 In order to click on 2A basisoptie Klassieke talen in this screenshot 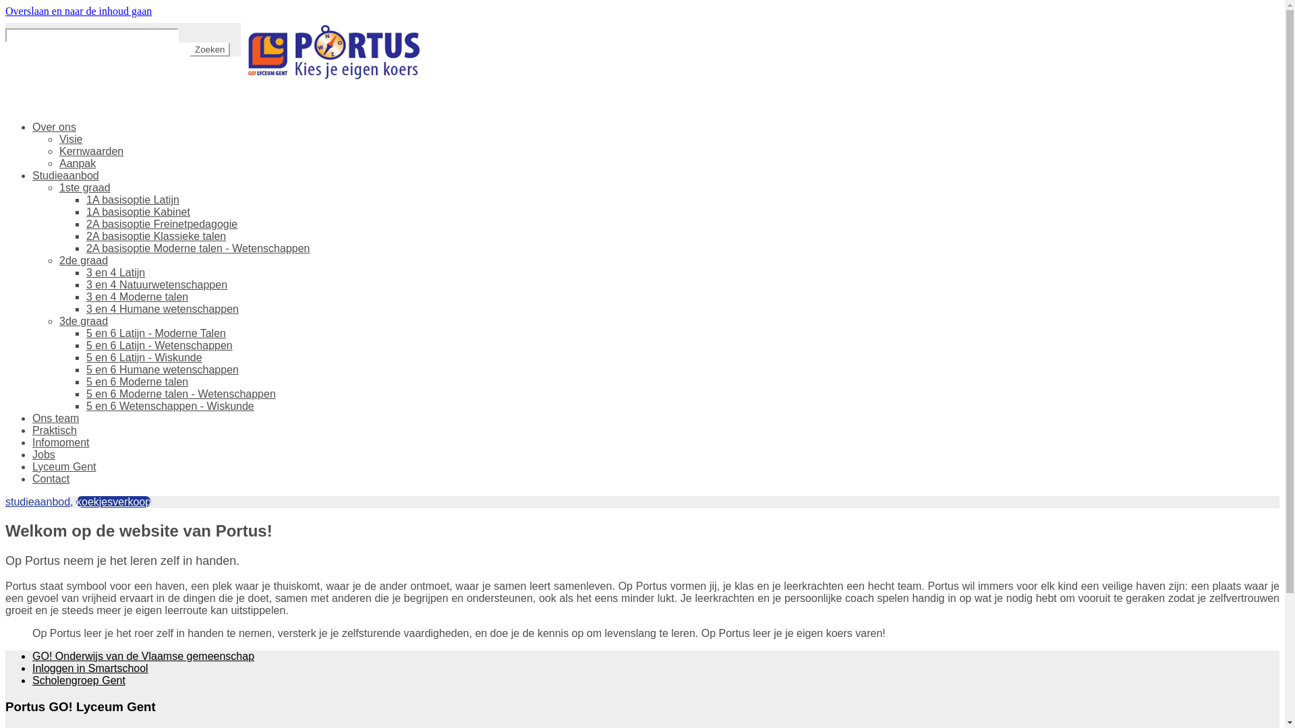, I will do `click(156, 236)`.